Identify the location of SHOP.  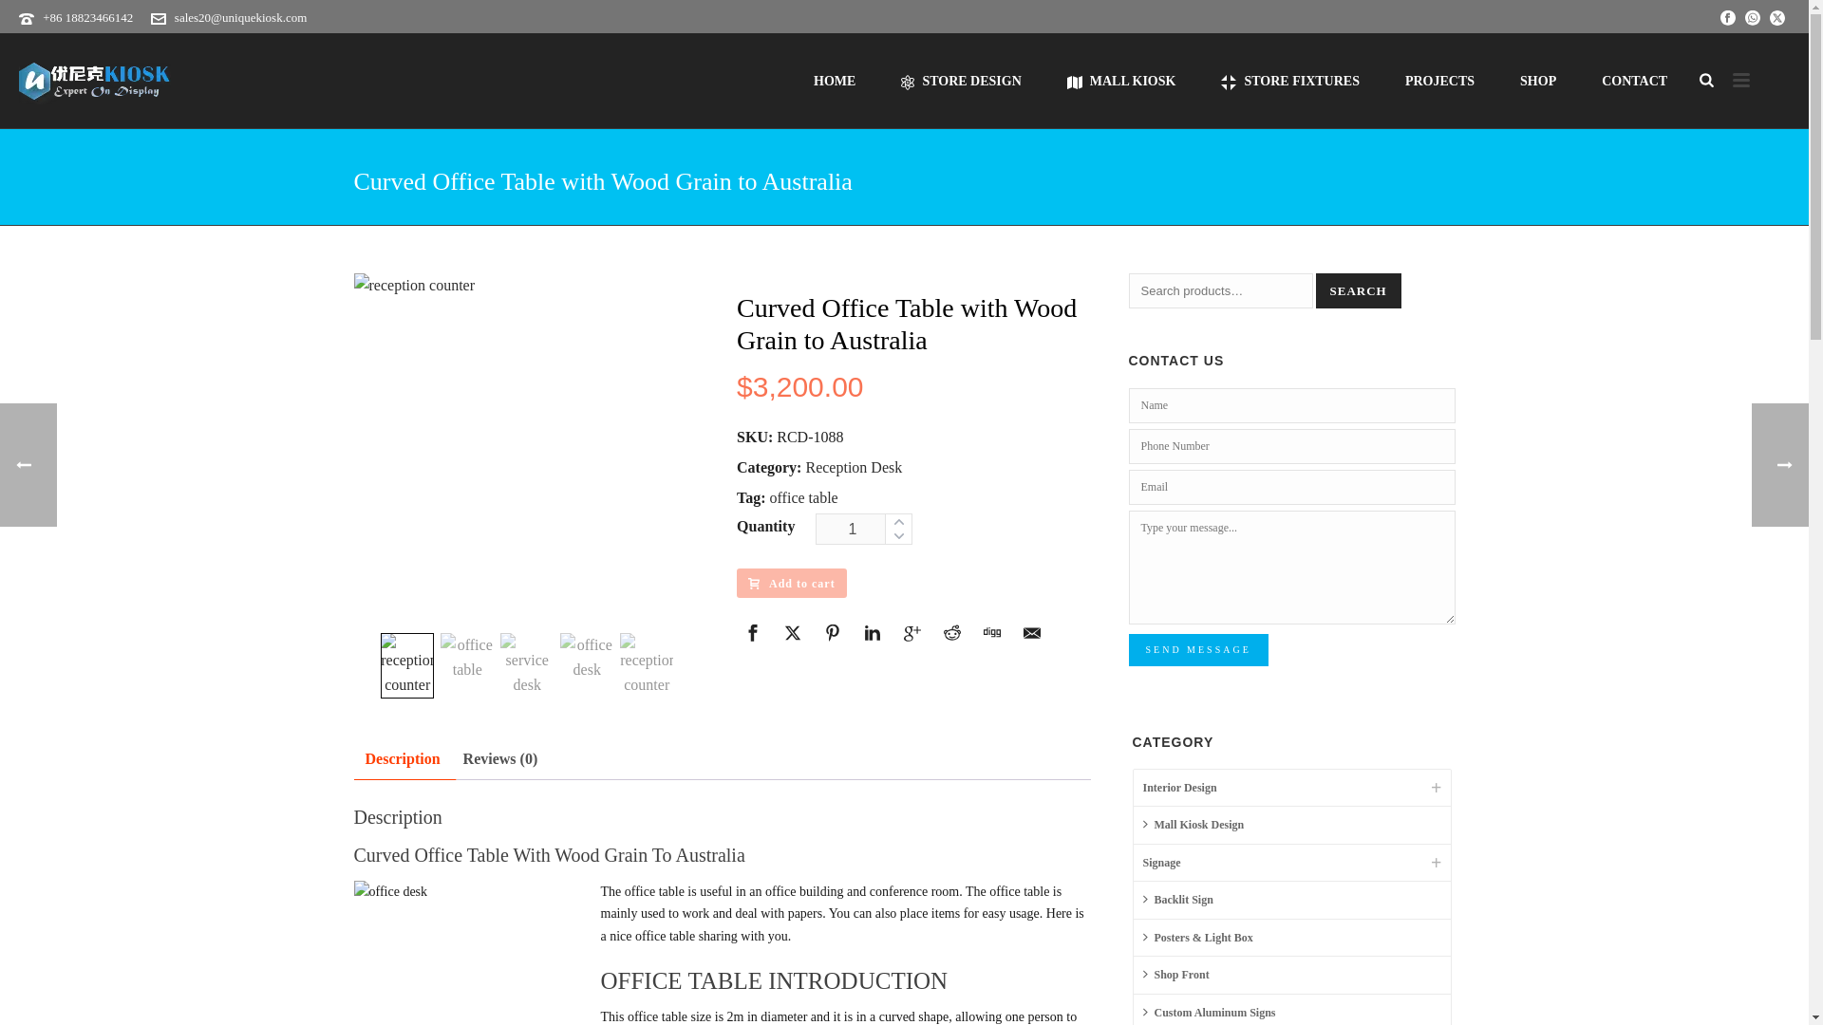
(1537, 81).